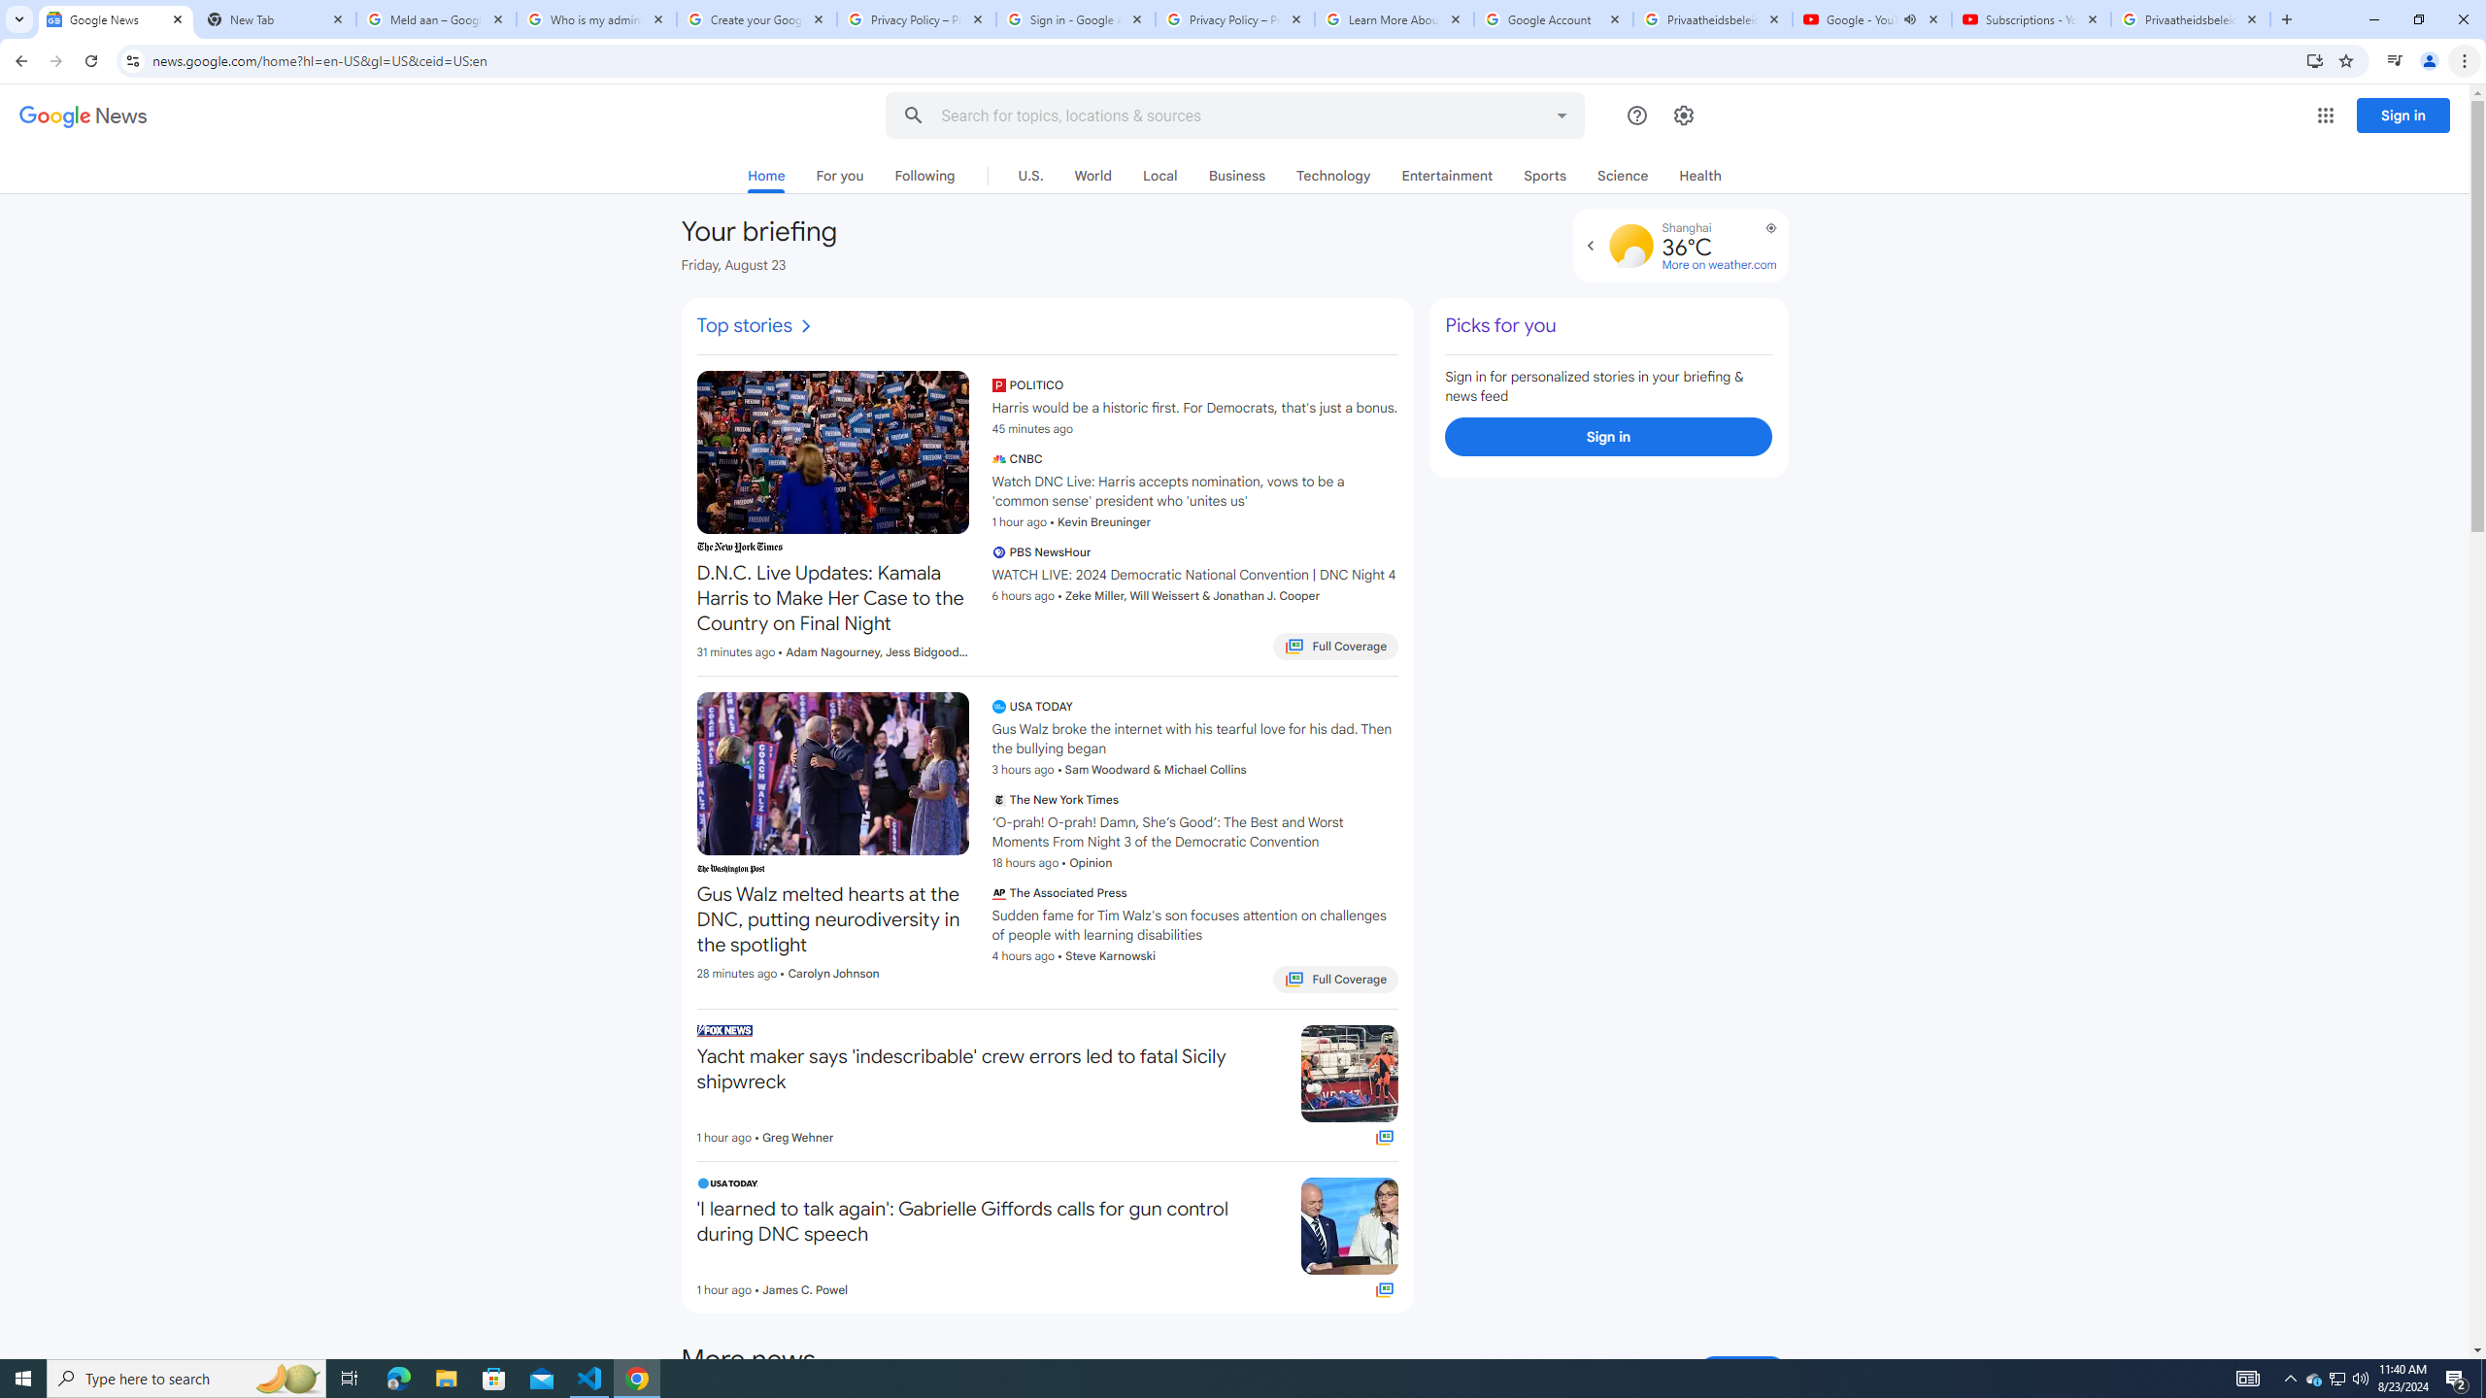  What do you see at coordinates (1030, 175) in the screenshot?
I see `U.S.` at bounding box center [1030, 175].